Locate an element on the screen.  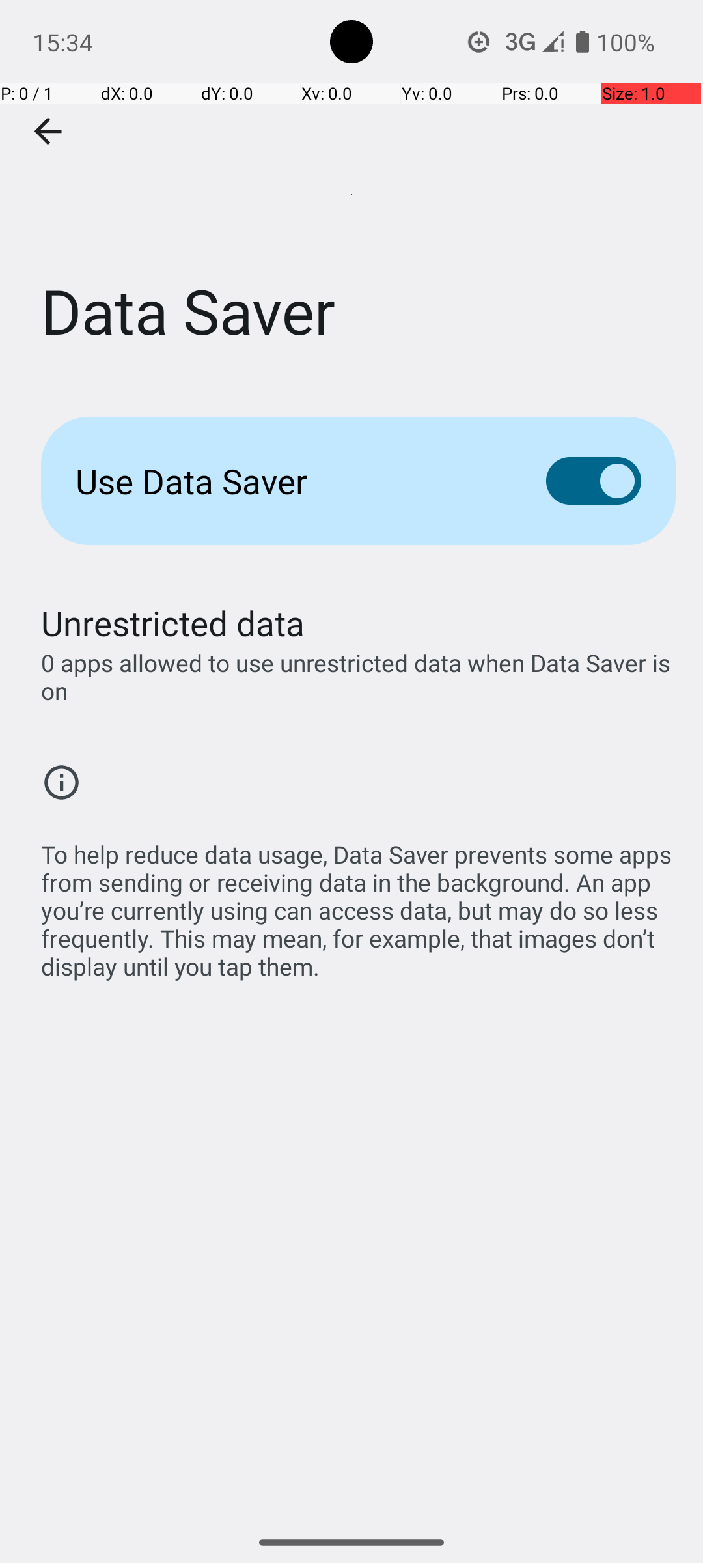
Use Data Saver is located at coordinates (290, 481).